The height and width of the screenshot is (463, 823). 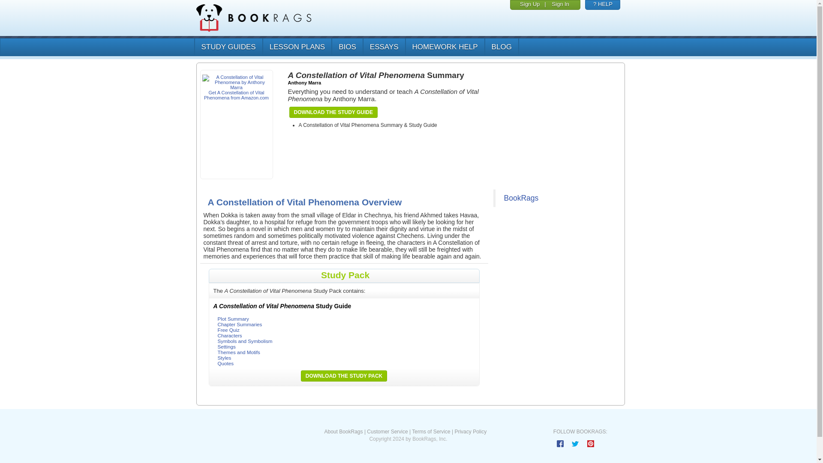 I want to click on BIOS, so click(x=347, y=47).